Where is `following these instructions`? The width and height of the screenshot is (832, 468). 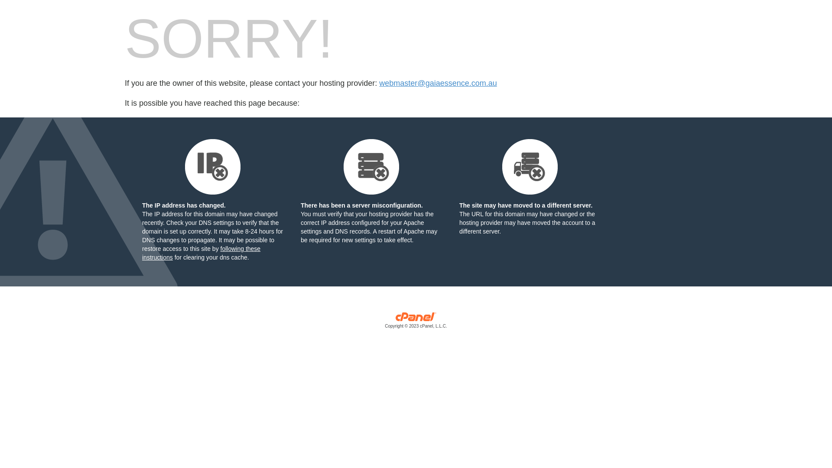 following these instructions is located at coordinates (201, 253).